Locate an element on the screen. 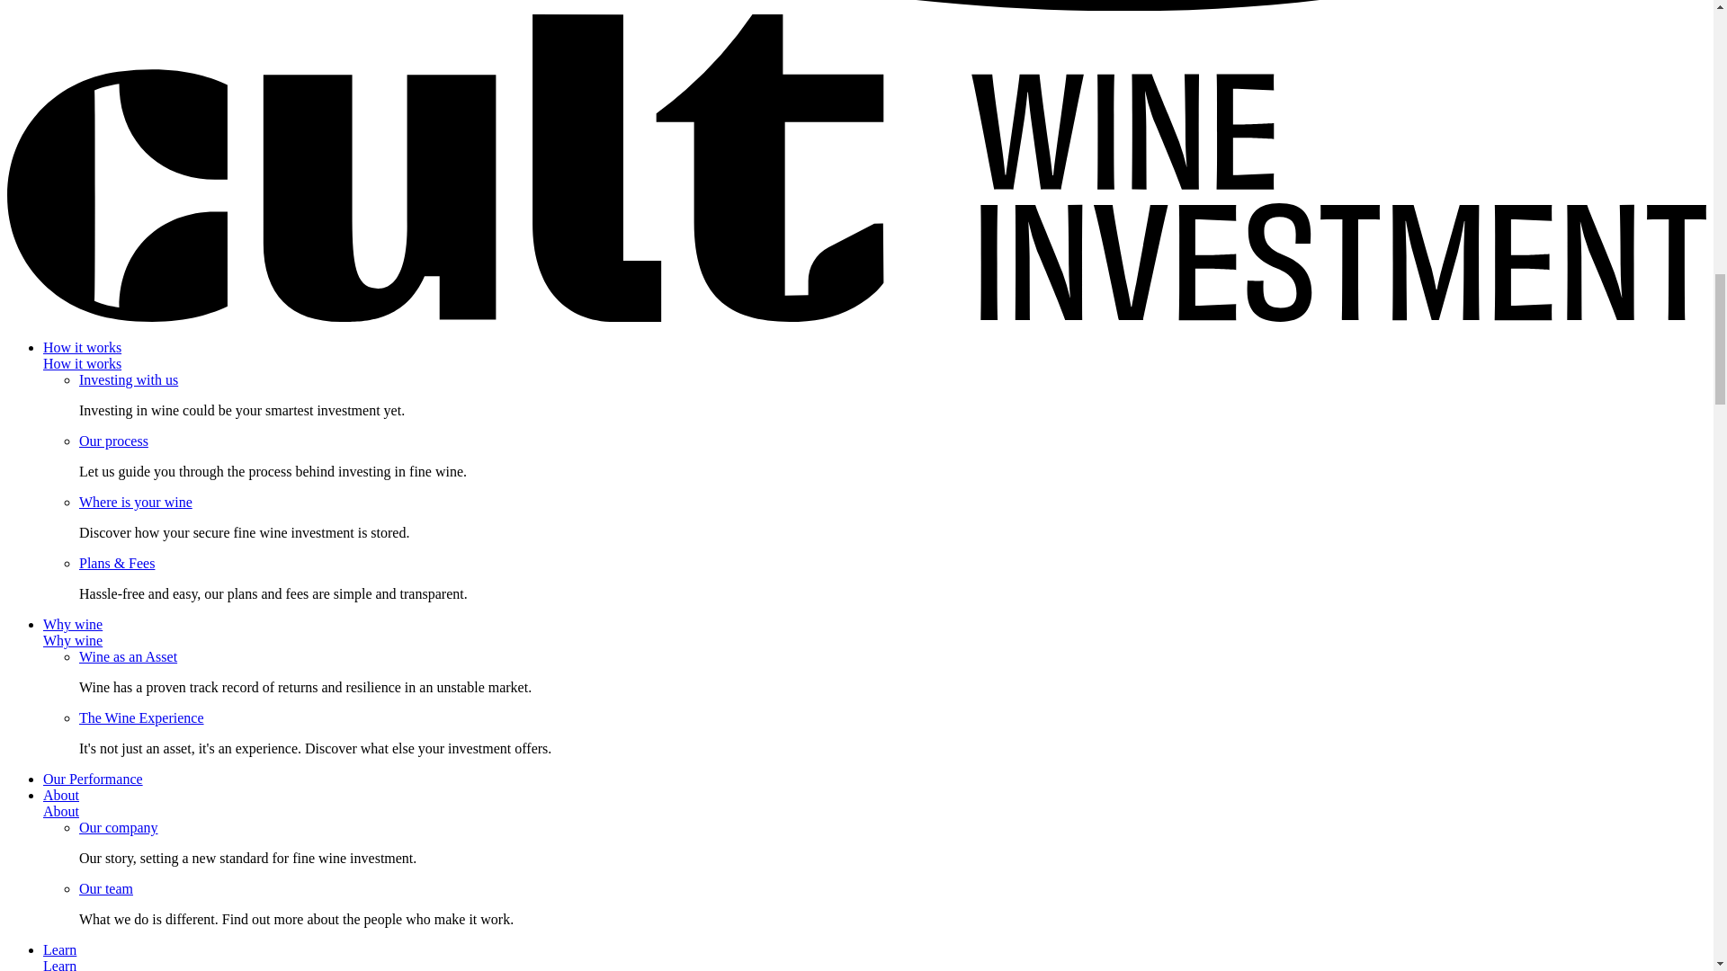  Our team is located at coordinates (106, 888).